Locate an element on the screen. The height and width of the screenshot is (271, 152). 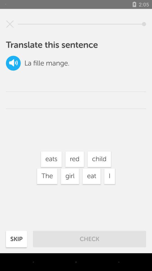
launch the icon to the left of girl icon is located at coordinates (47, 176).